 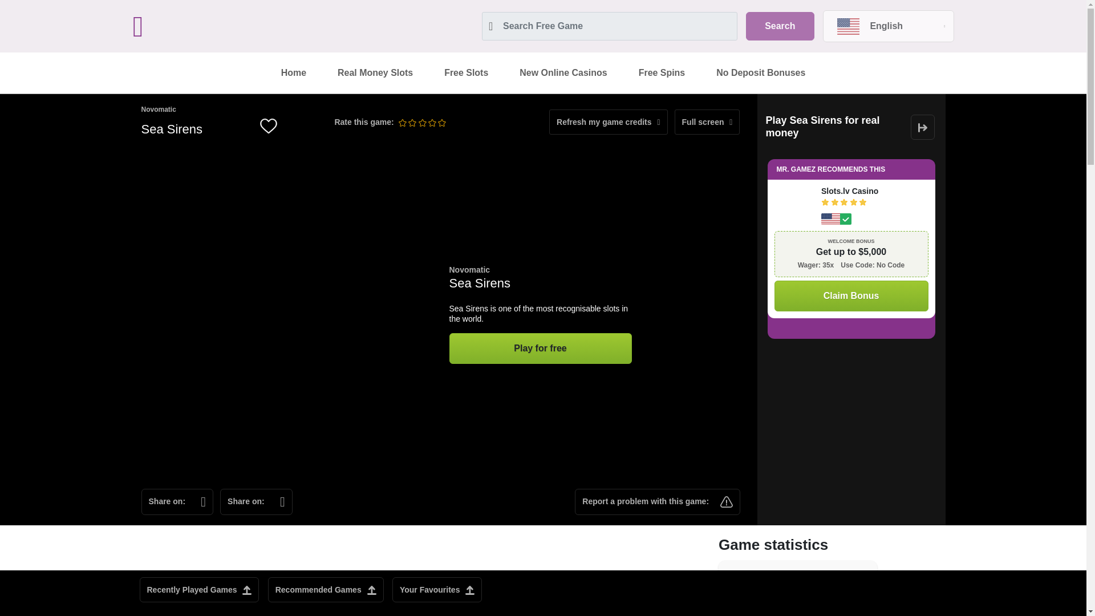 I want to click on Claim Bonus, so click(x=851, y=296).